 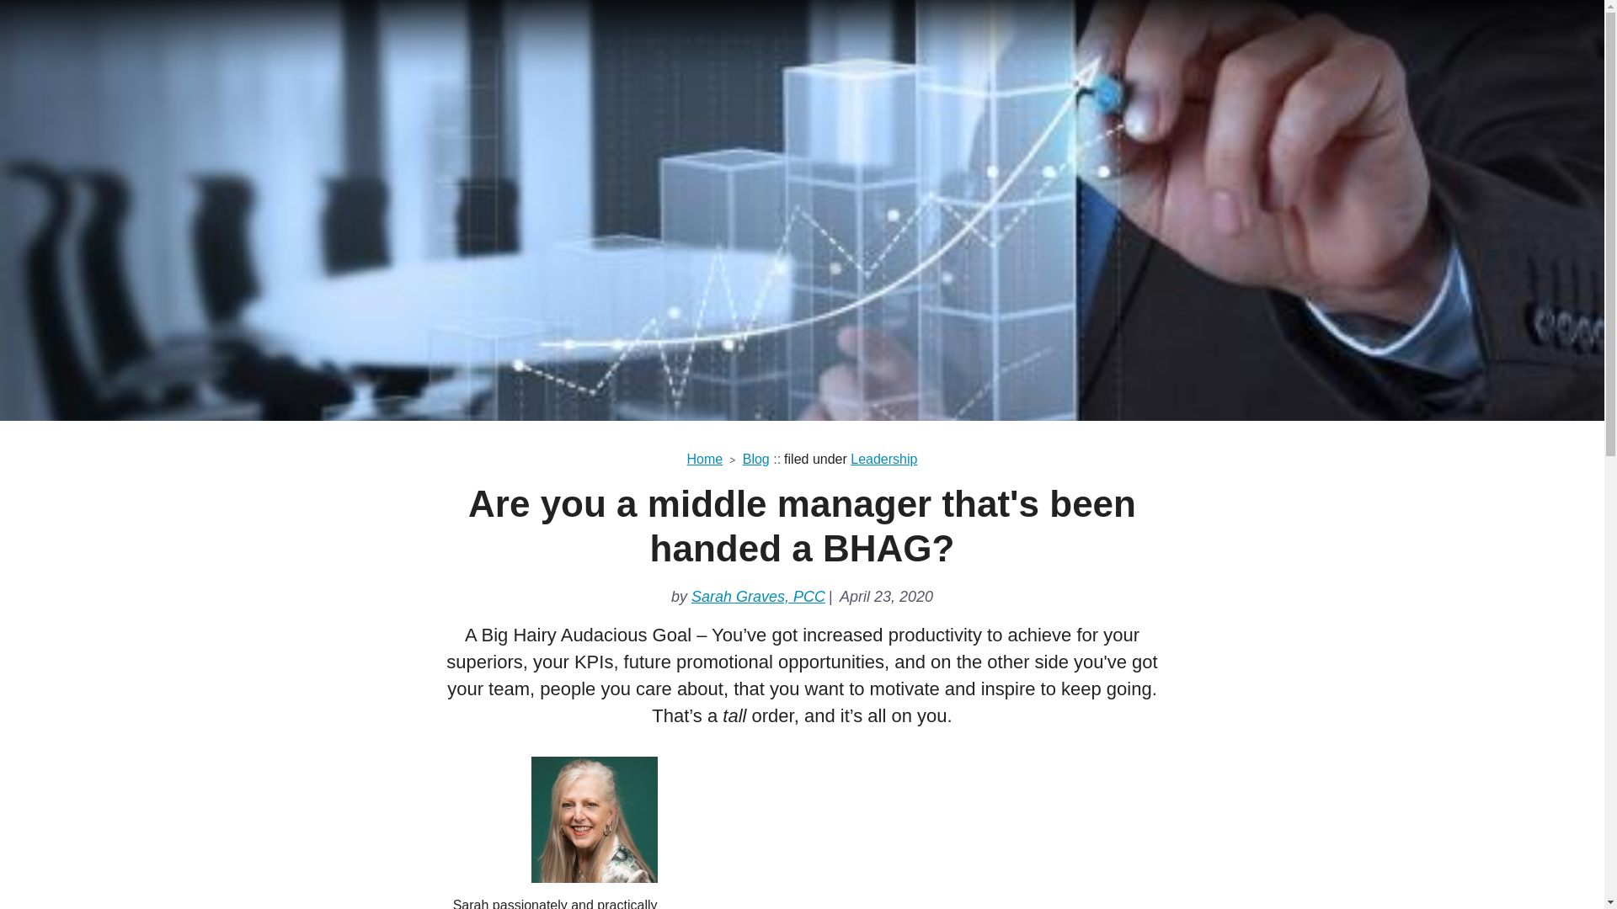 What do you see at coordinates (883, 459) in the screenshot?
I see `Leadership` at bounding box center [883, 459].